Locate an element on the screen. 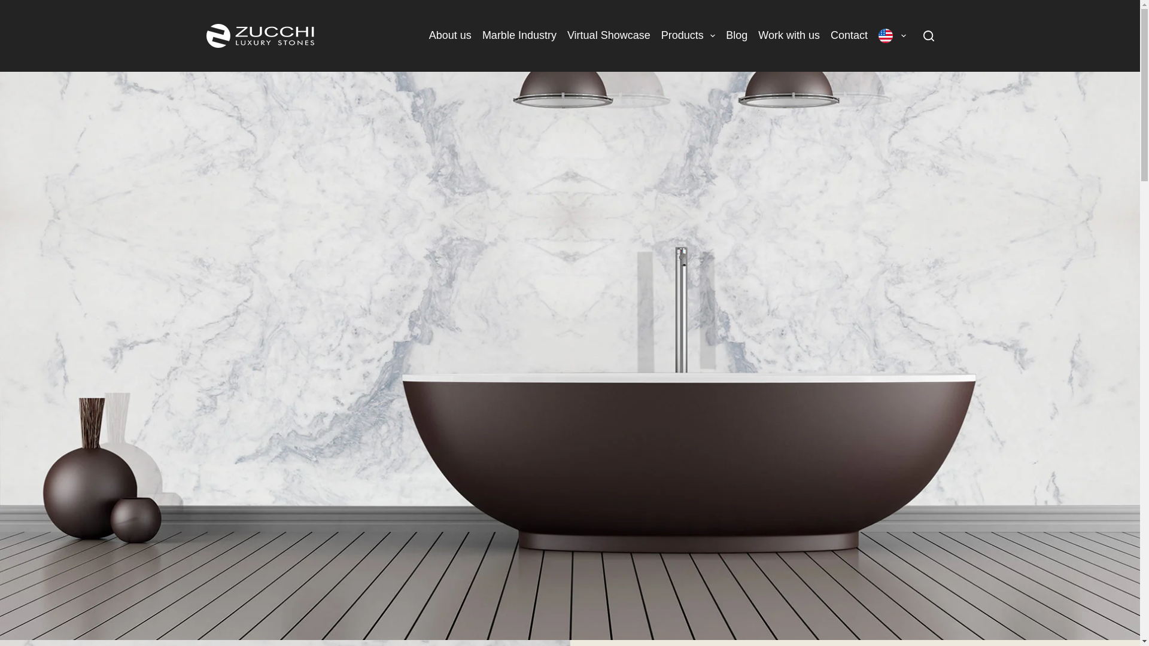  Products is located at coordinates (688, 36).